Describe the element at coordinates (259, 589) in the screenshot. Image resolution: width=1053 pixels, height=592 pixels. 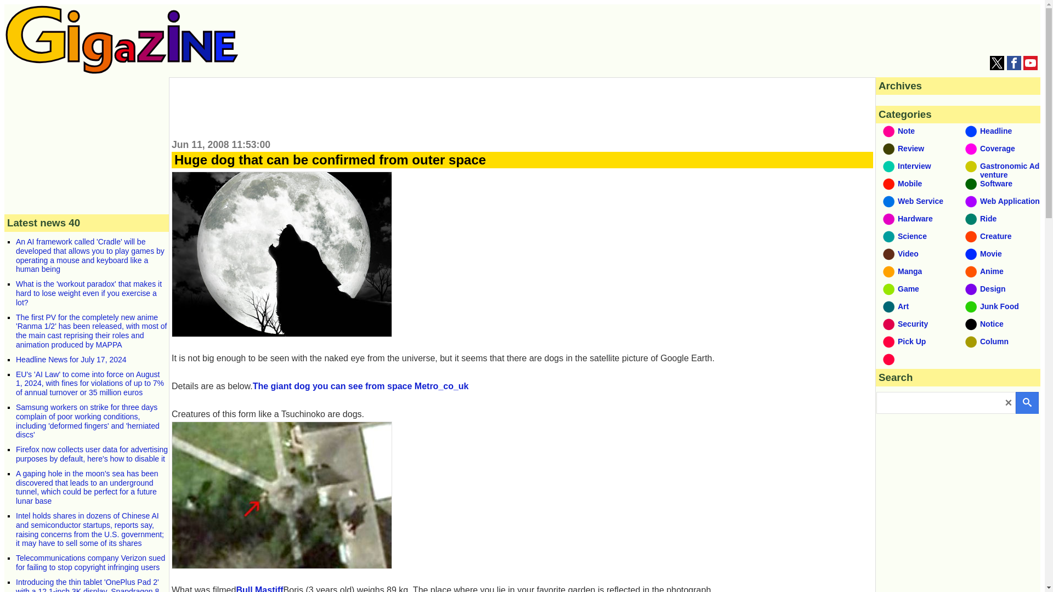
I see `Bull Mastiff` at that location.